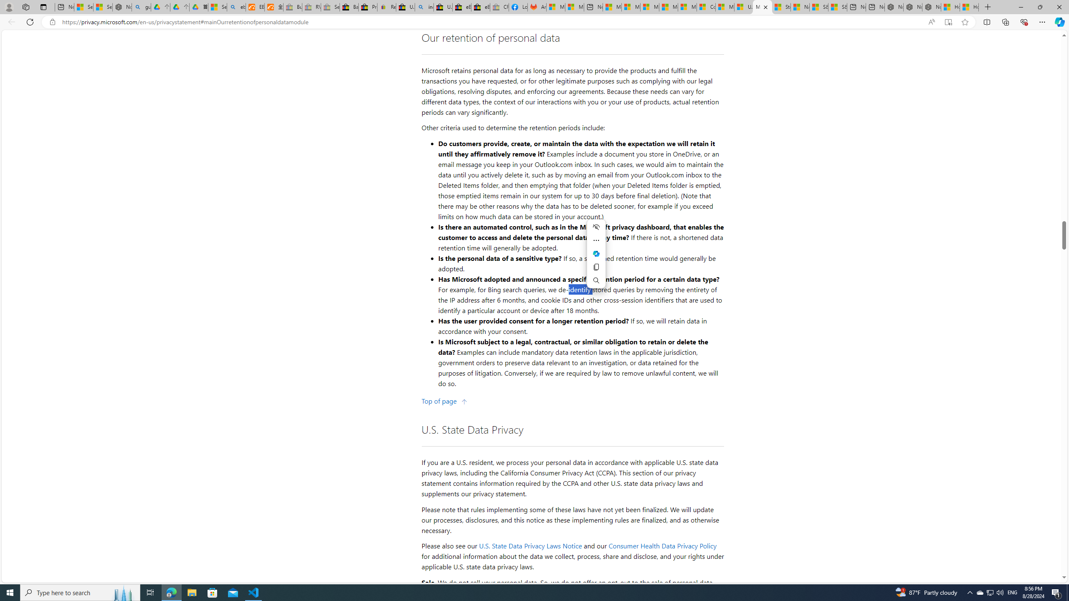  What do you see at coordinates (530, 546) in the screenshot?
I see `U.S. State Data Privacy Laws Notice` at bounding box center [530, 546].